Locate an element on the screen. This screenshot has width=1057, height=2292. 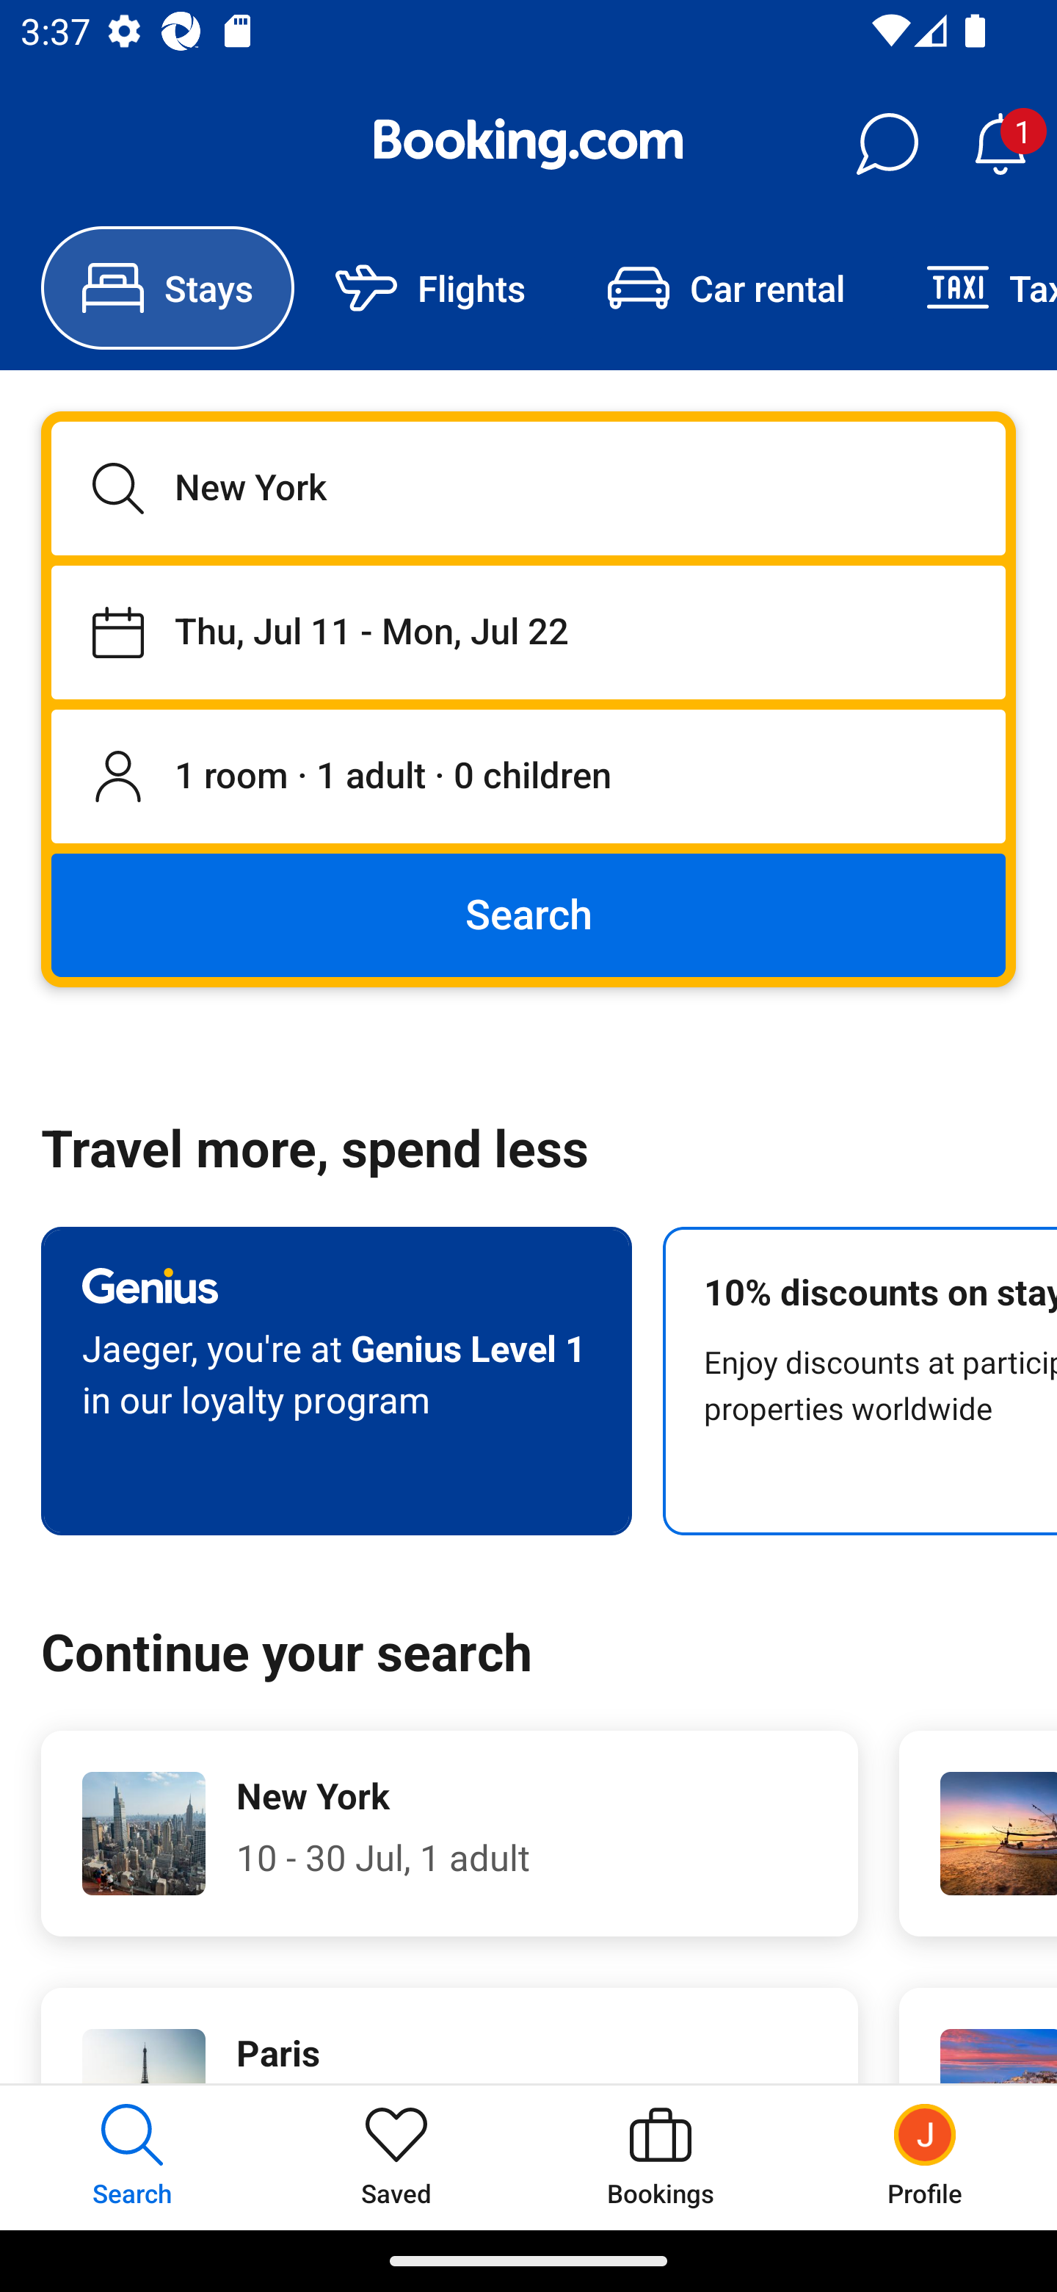
Car rental is located at coordinates (725, 288).